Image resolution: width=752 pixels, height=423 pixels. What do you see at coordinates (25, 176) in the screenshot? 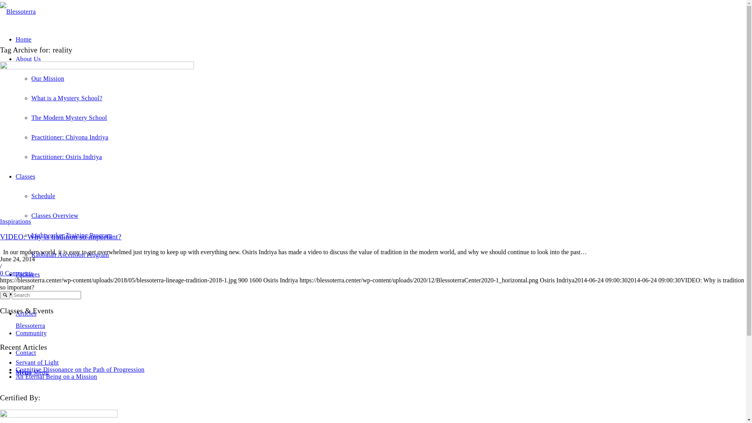
I see `Classes` at bounding box center [25, 176].